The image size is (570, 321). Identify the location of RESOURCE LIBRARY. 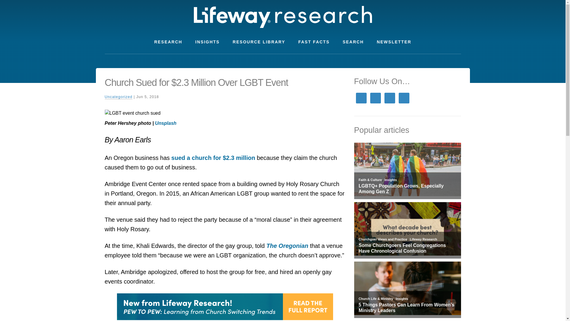
(259, 42).